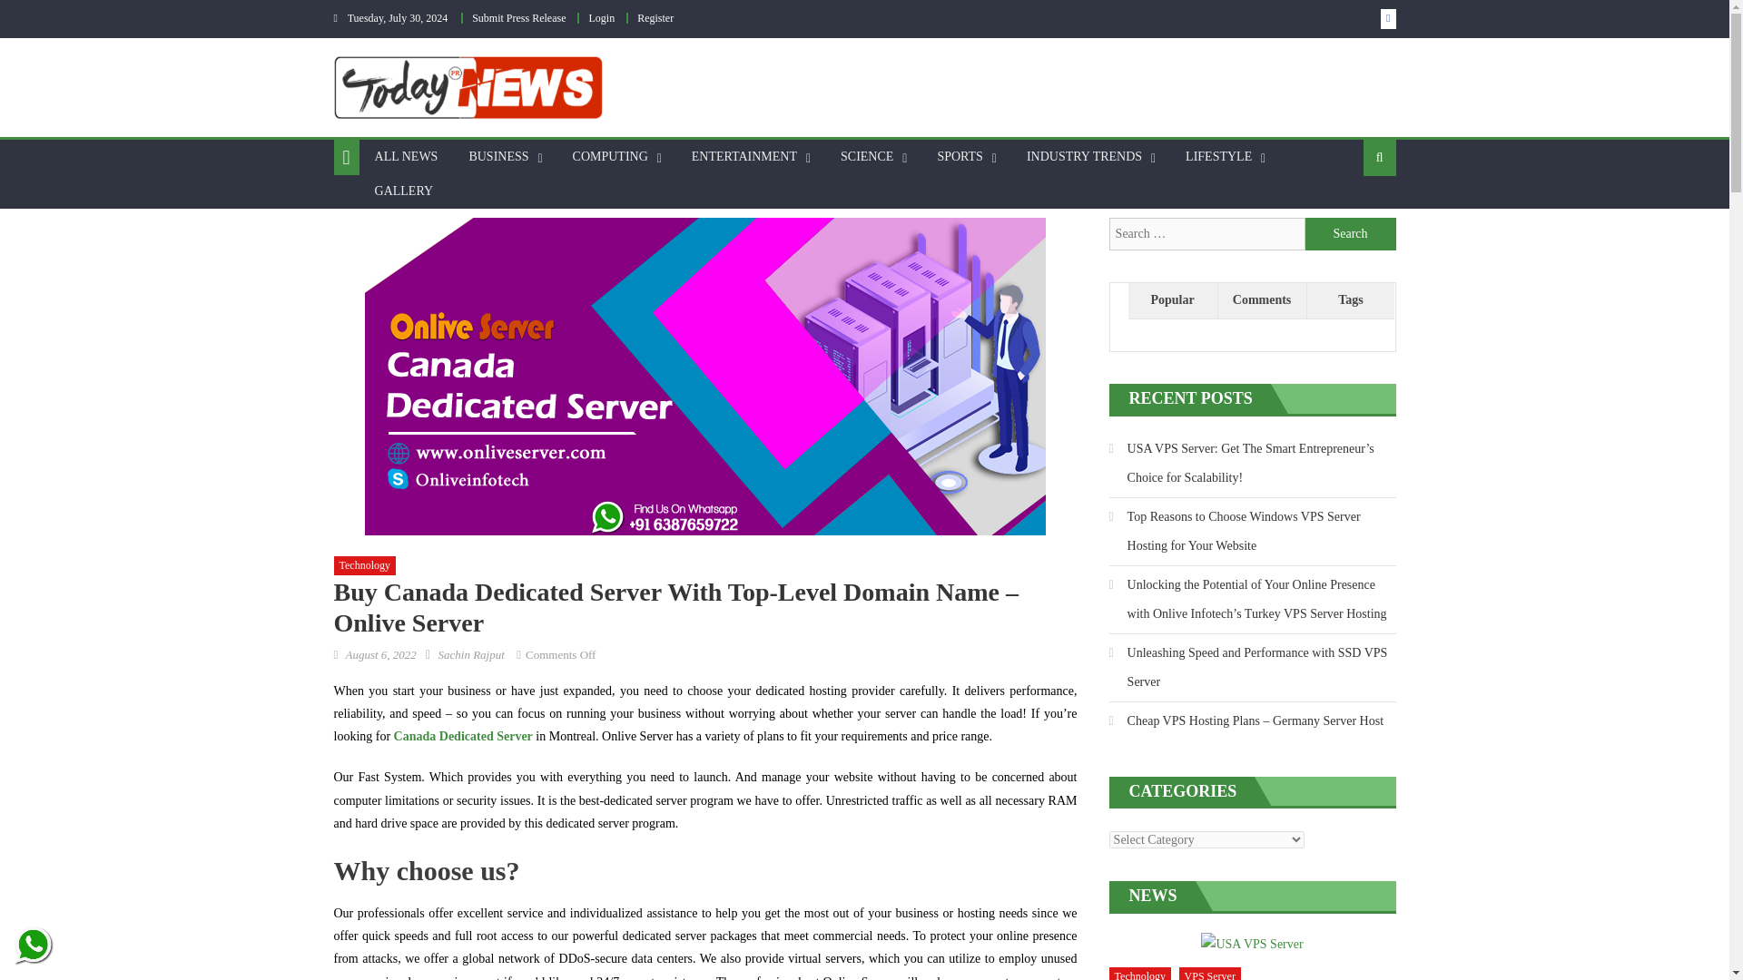  What do you see at coordinates (1084, 157) in the screenshot?
I see `INDUSTRY TRENDS` at bounding box center [1084, 157].